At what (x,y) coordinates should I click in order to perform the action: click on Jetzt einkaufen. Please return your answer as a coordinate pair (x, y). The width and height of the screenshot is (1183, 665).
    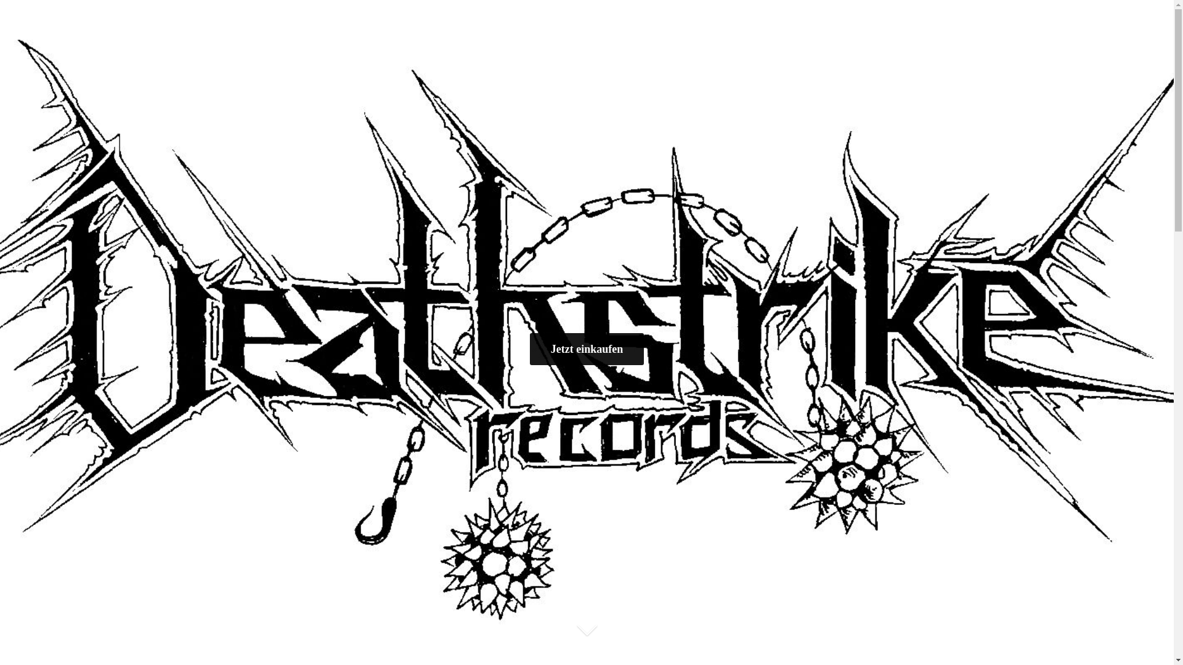
    Looking at the image, I should click on (587, 349).